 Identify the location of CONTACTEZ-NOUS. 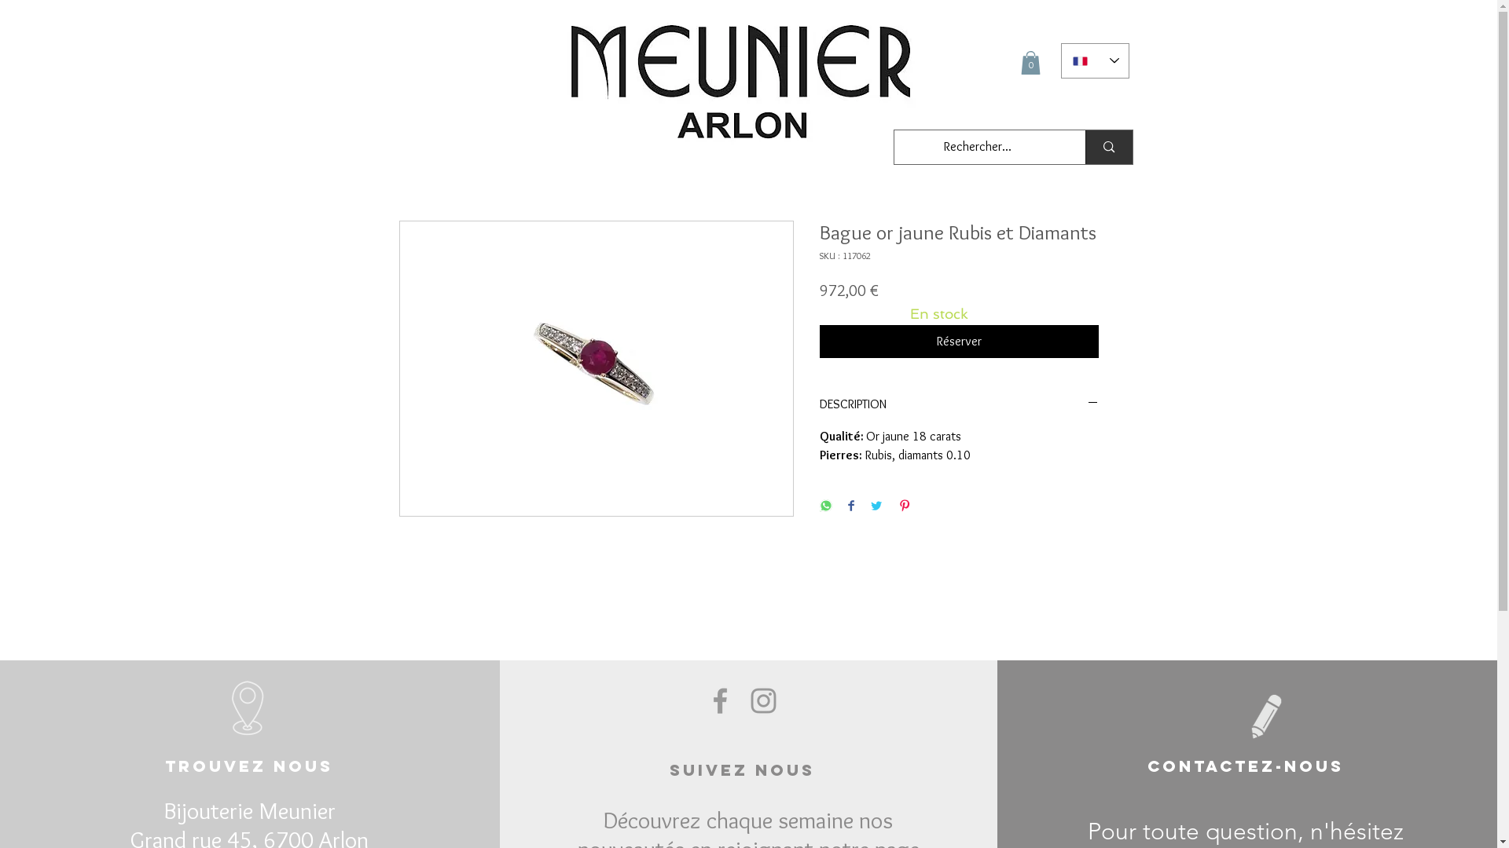
(1246, 766).